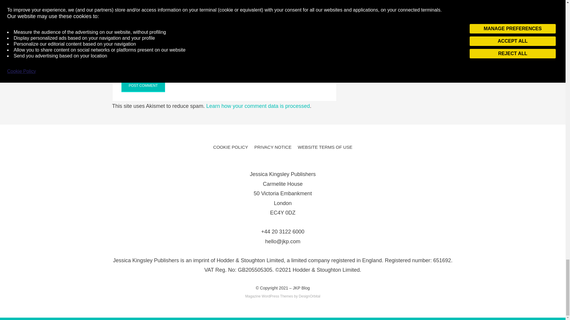 This screenshot has height=320, width=570. What do you see at coordinates (123, 56) in the screenshot?
I see `yes` at bounding box center [123, 56].